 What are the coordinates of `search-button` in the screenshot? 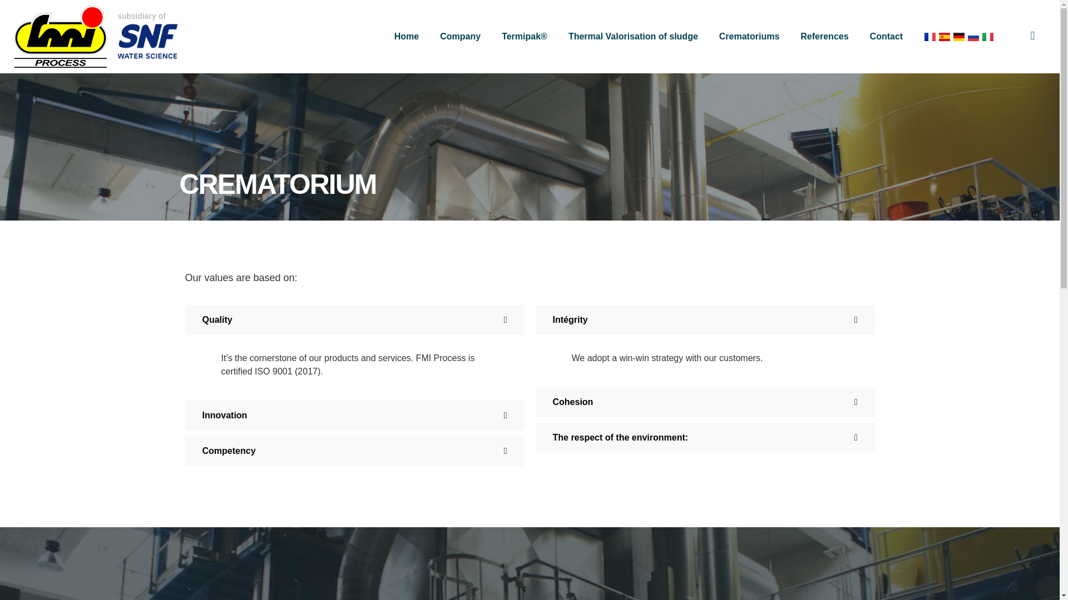 It's located at (1032, 36).